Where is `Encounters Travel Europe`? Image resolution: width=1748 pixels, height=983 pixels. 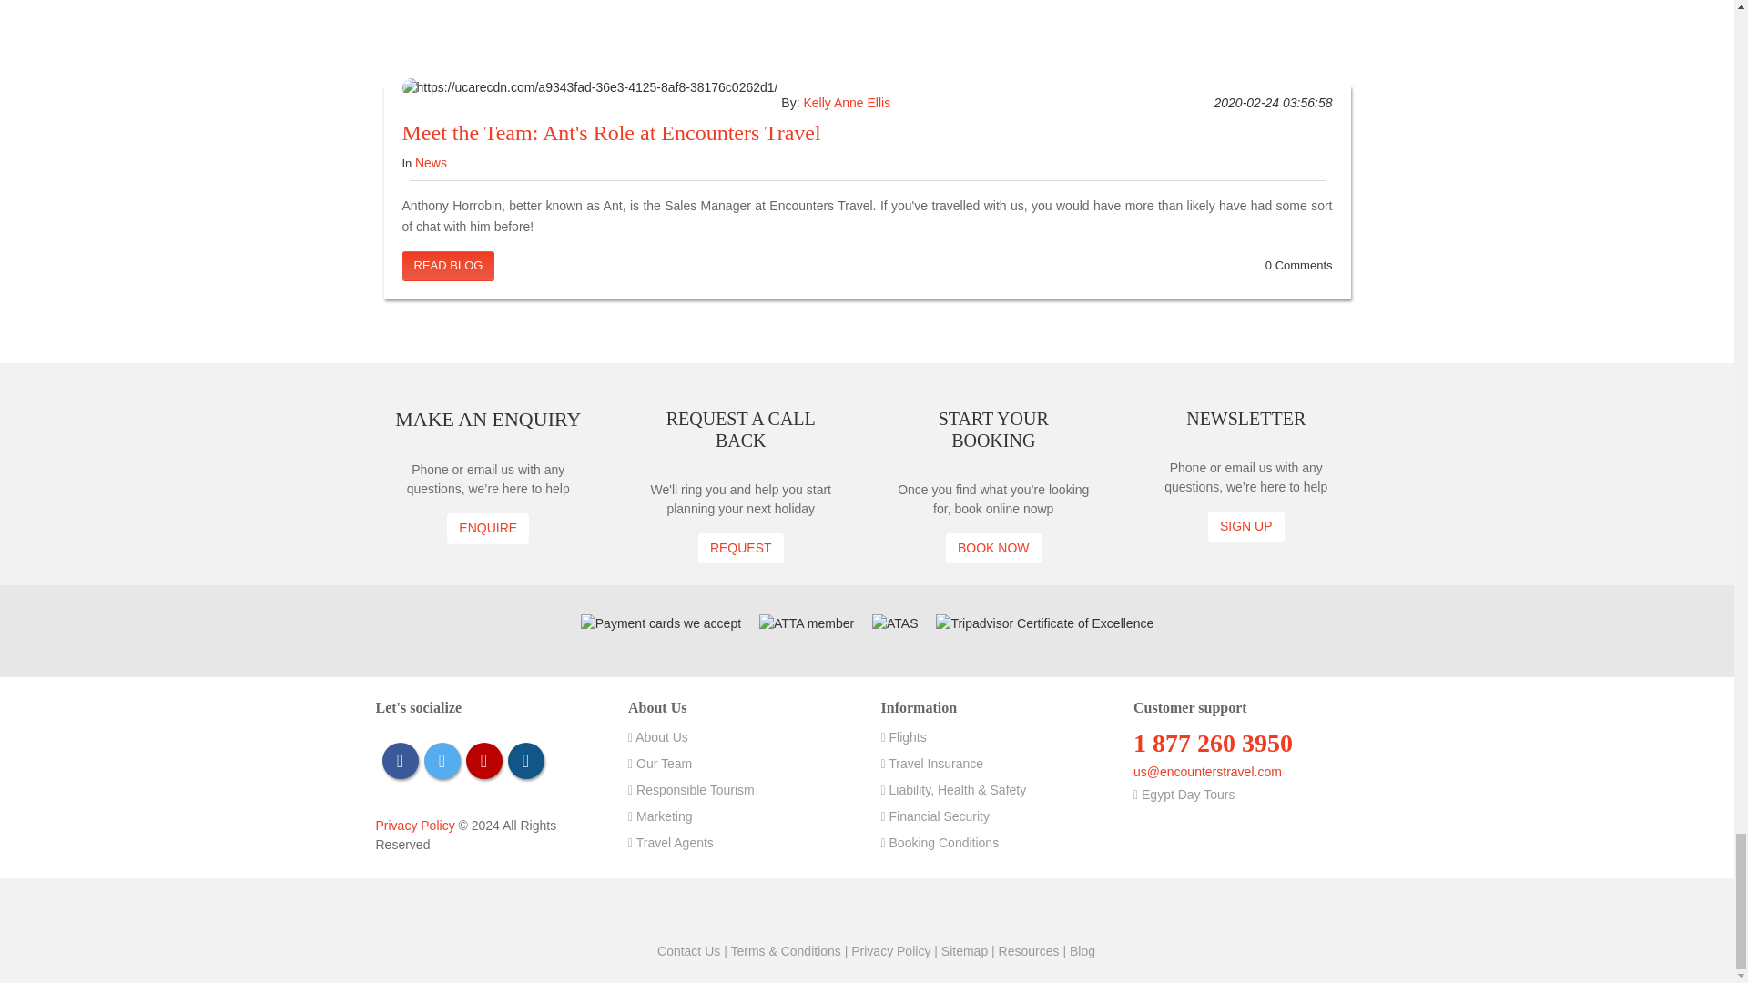 Encounters Travel Europe is located at coordinates (958, 914).